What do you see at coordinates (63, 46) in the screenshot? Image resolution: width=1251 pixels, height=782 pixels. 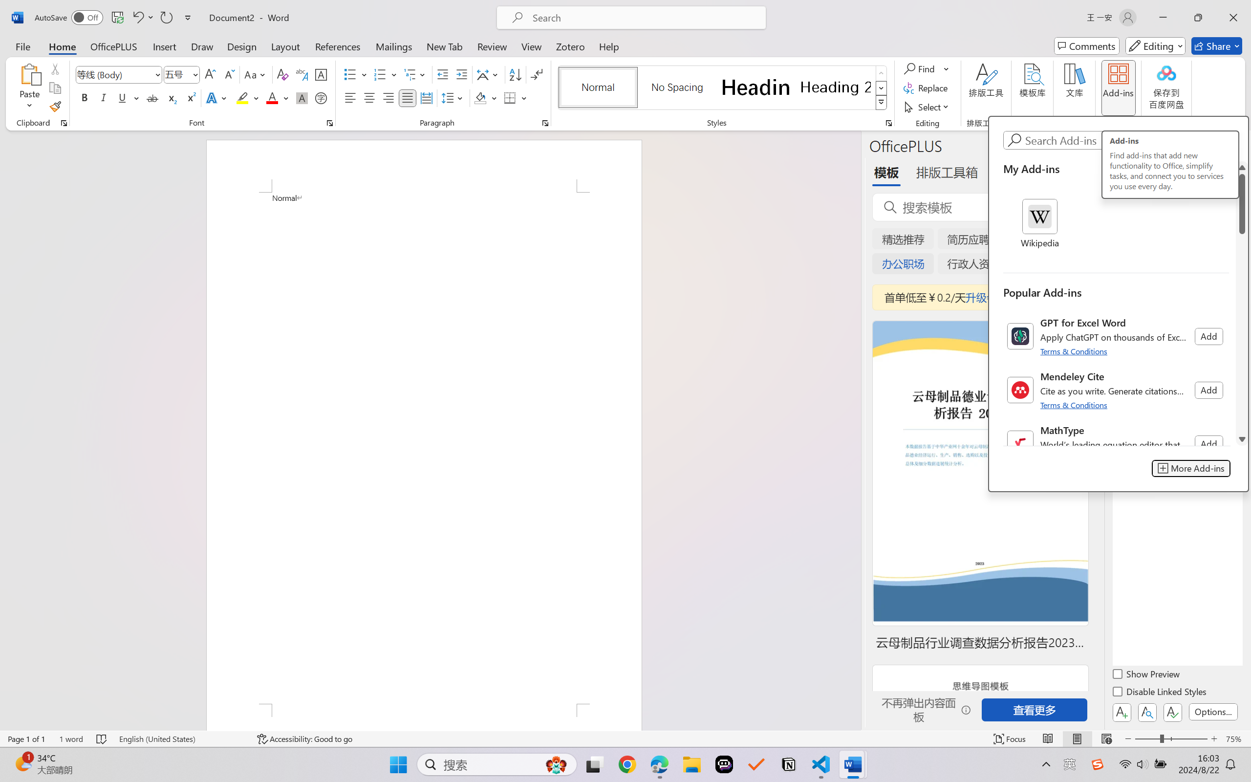 I see `Home` at bounding box center [63, 46].